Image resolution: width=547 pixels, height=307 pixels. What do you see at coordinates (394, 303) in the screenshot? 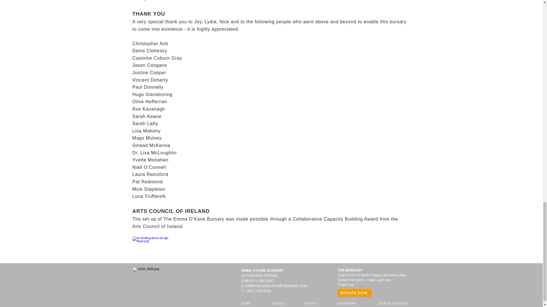
I see `DONOR CHARTER` at bounding box center [394, 303].